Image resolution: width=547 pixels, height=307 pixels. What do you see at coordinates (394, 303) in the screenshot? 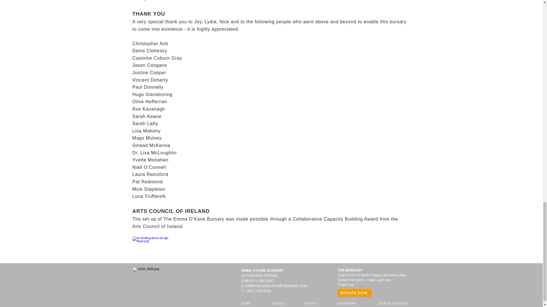
I see `DONOR CHARTER` at bounding box center [394, 303].